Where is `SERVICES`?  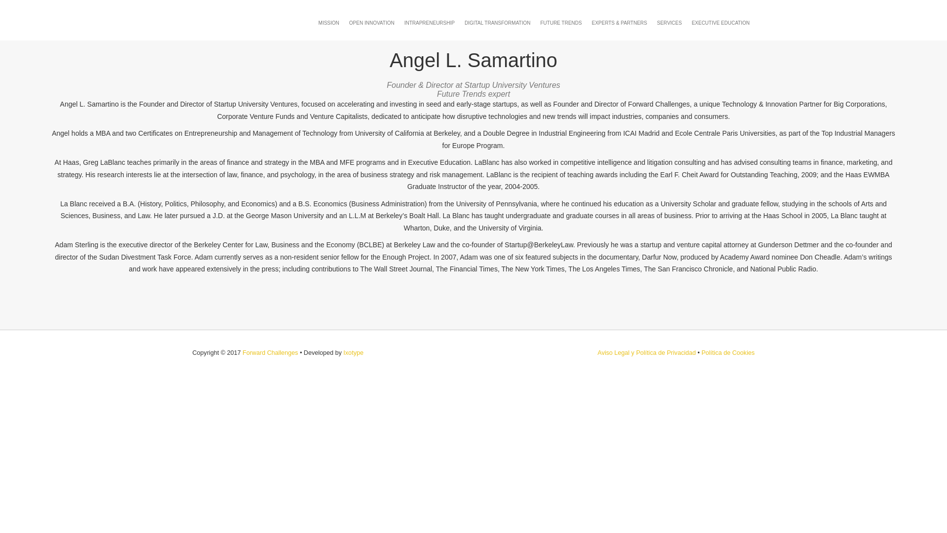
SERVICES is located at coordinates (669, 23).